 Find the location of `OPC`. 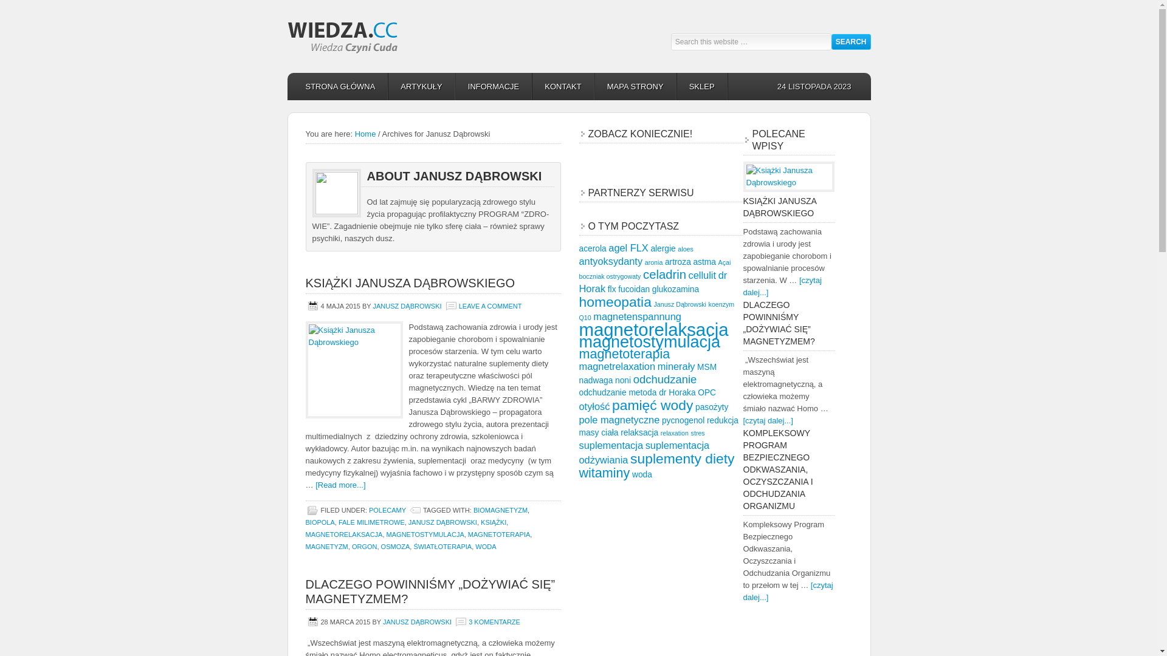

OPC is located at coordinates (707, 392).